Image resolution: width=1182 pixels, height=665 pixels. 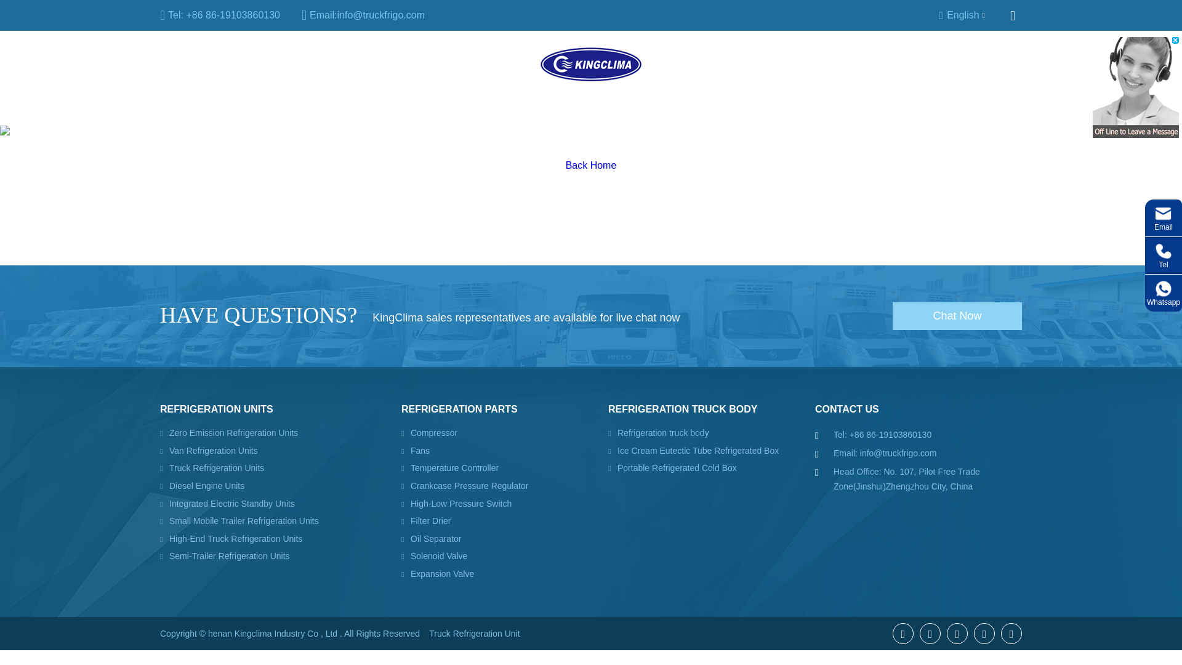 I want to click on Refrigeration units, so click(x=199, y=64).